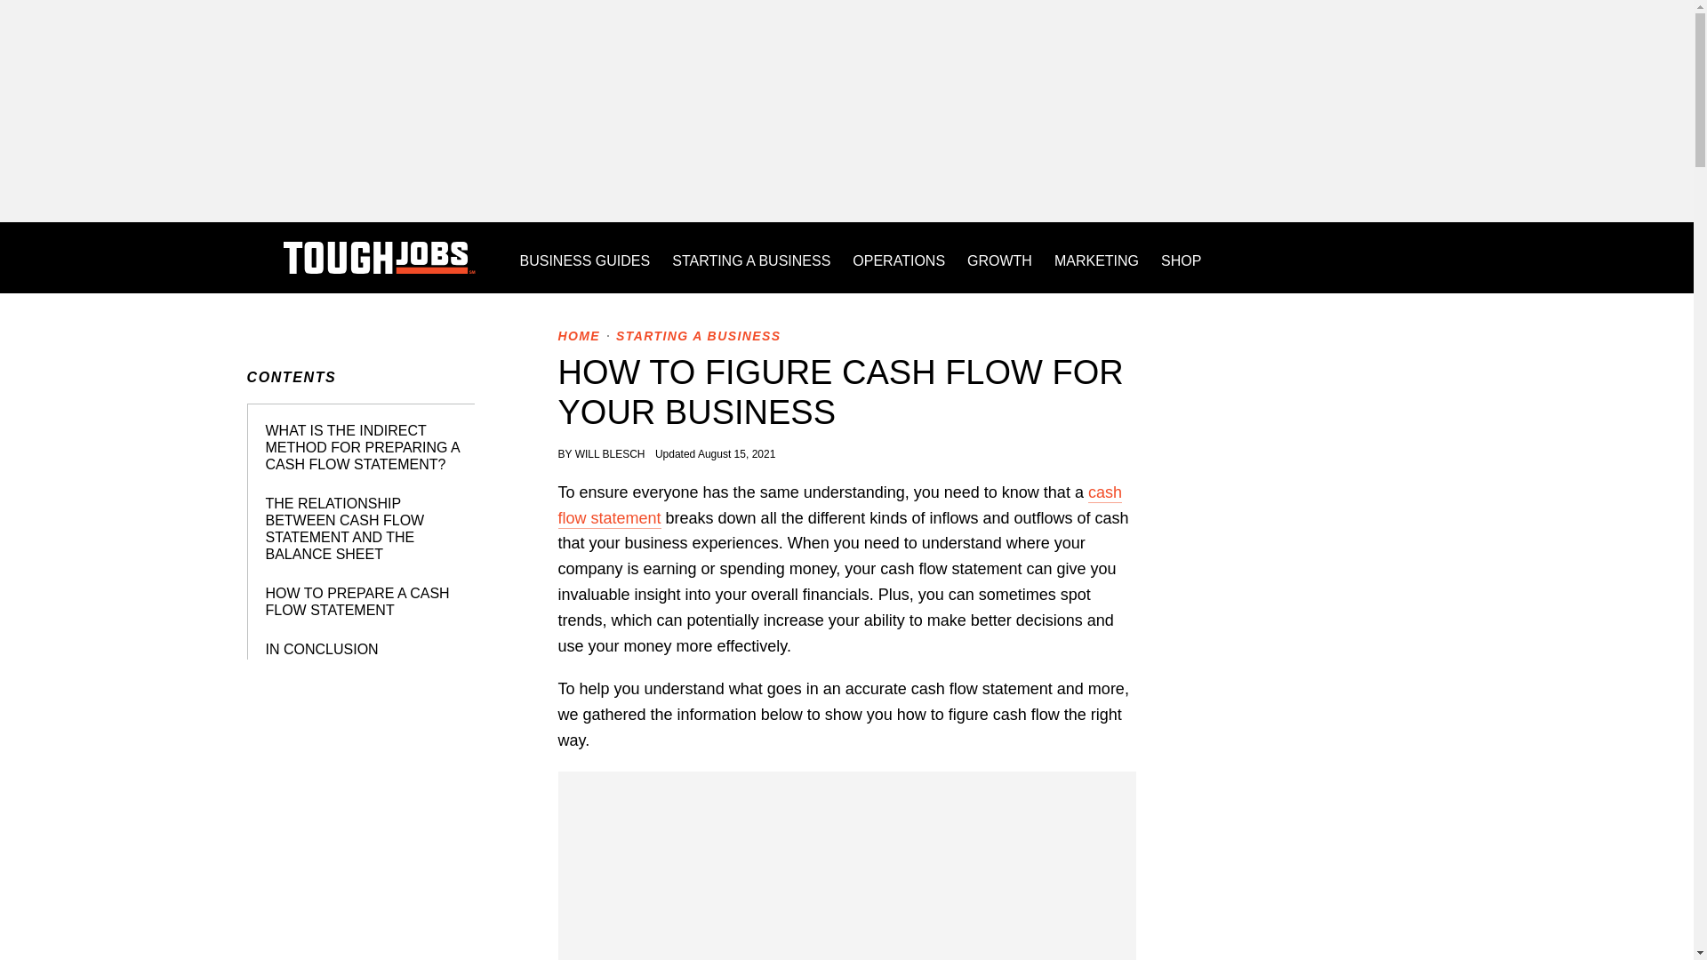  Describe the element at coordinates (1096, 258) in the screenshot. I see `MARKETING` at that location.